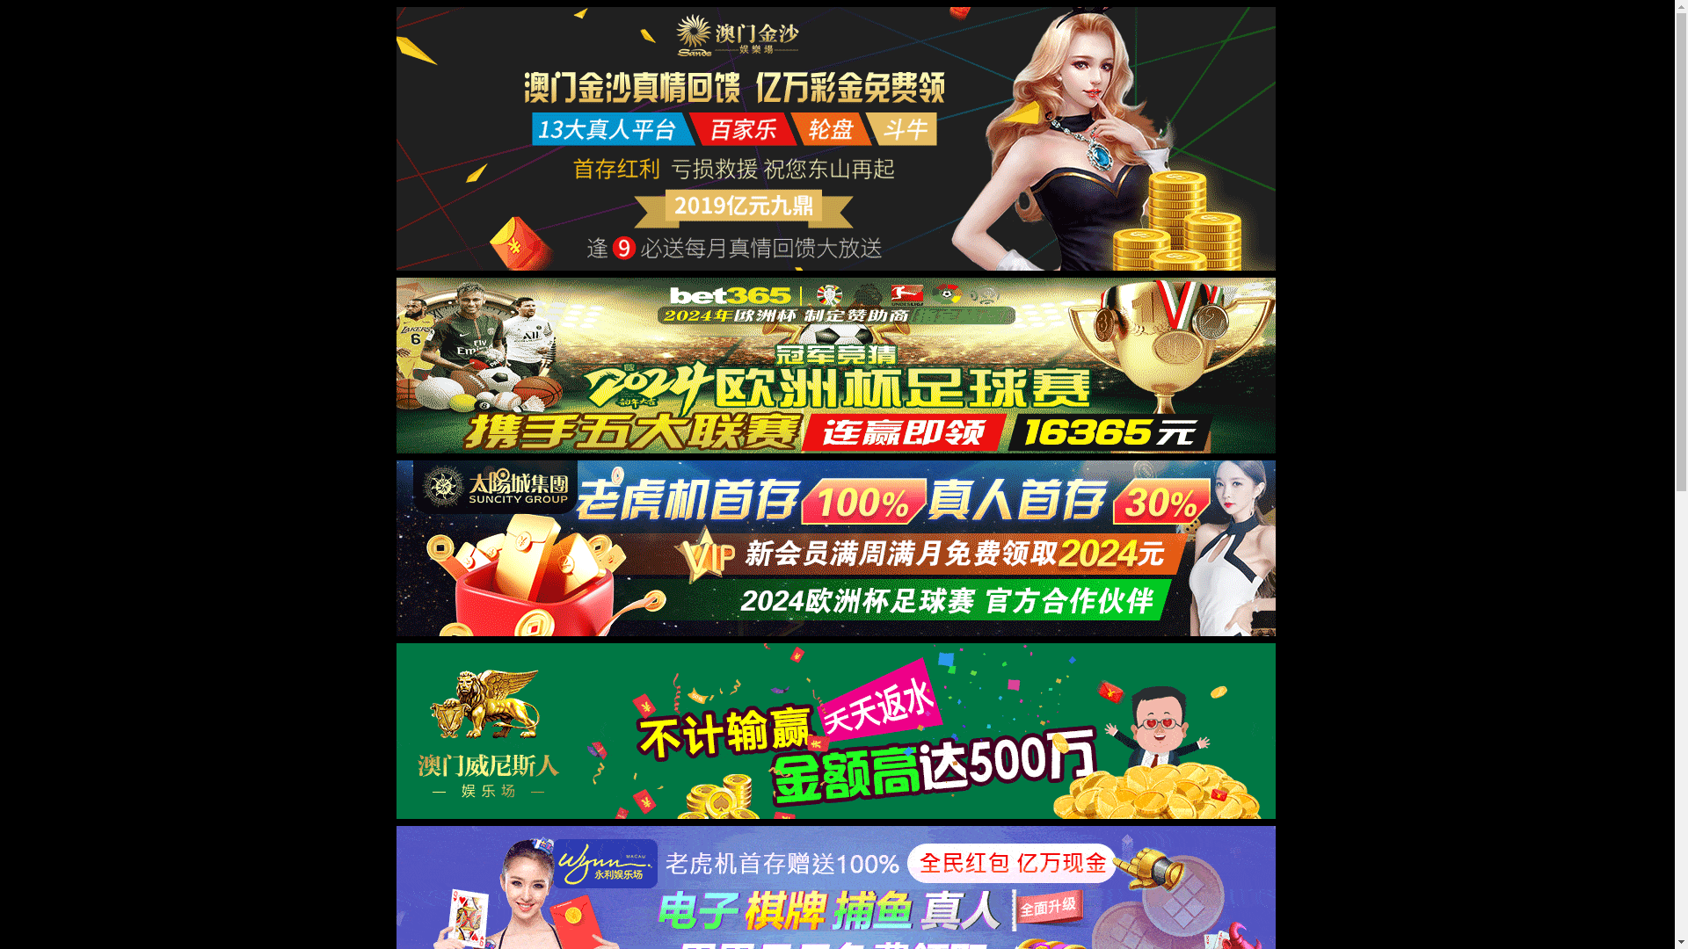  Describe the element at coordinates (1233, 36) in the screenshot. I see `Corporate culture` at that location.